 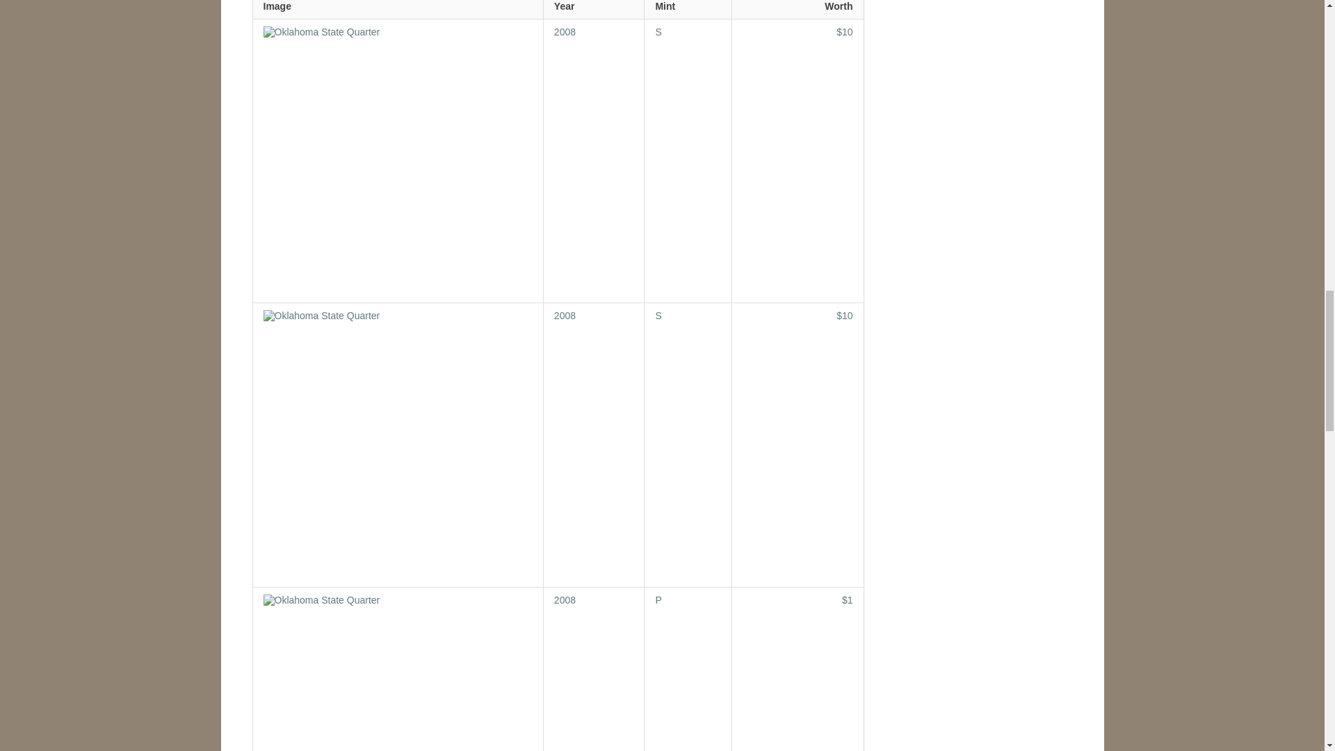 I want to click on 2008 S Oklahoma State Quarter, so click(x=565, y=32).